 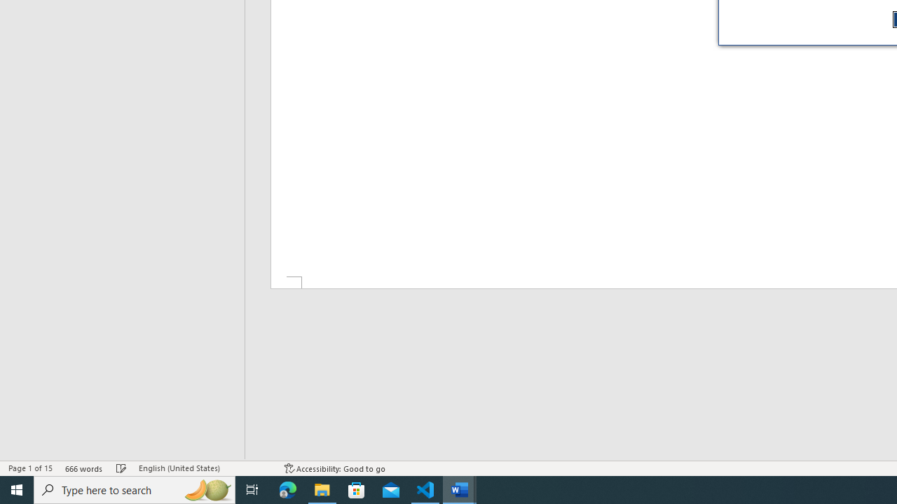 I want to click on Type here to search, so click(x=135, y=490).